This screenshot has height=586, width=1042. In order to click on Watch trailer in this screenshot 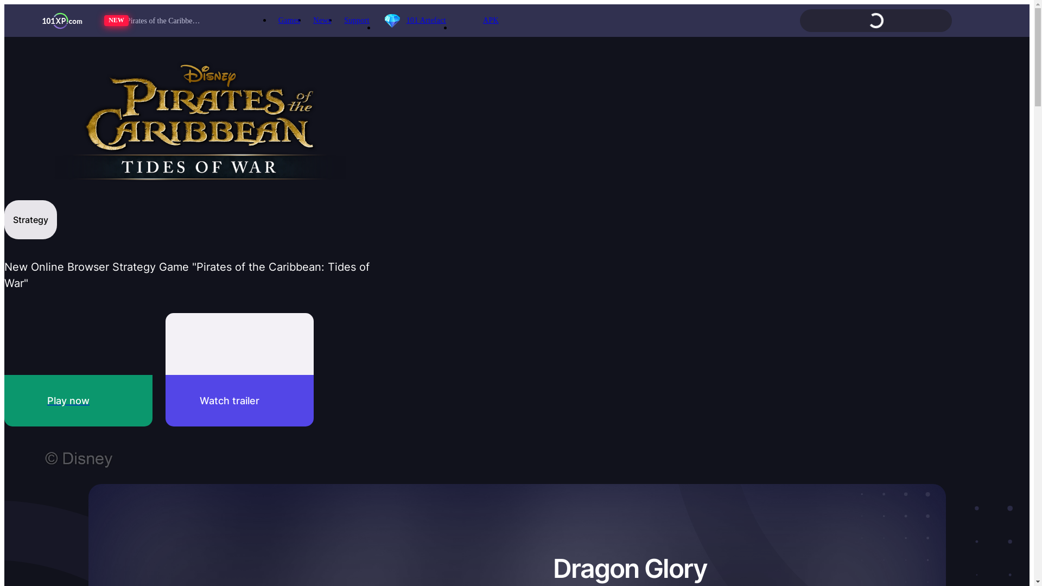, I will do `click(240, 370)`.